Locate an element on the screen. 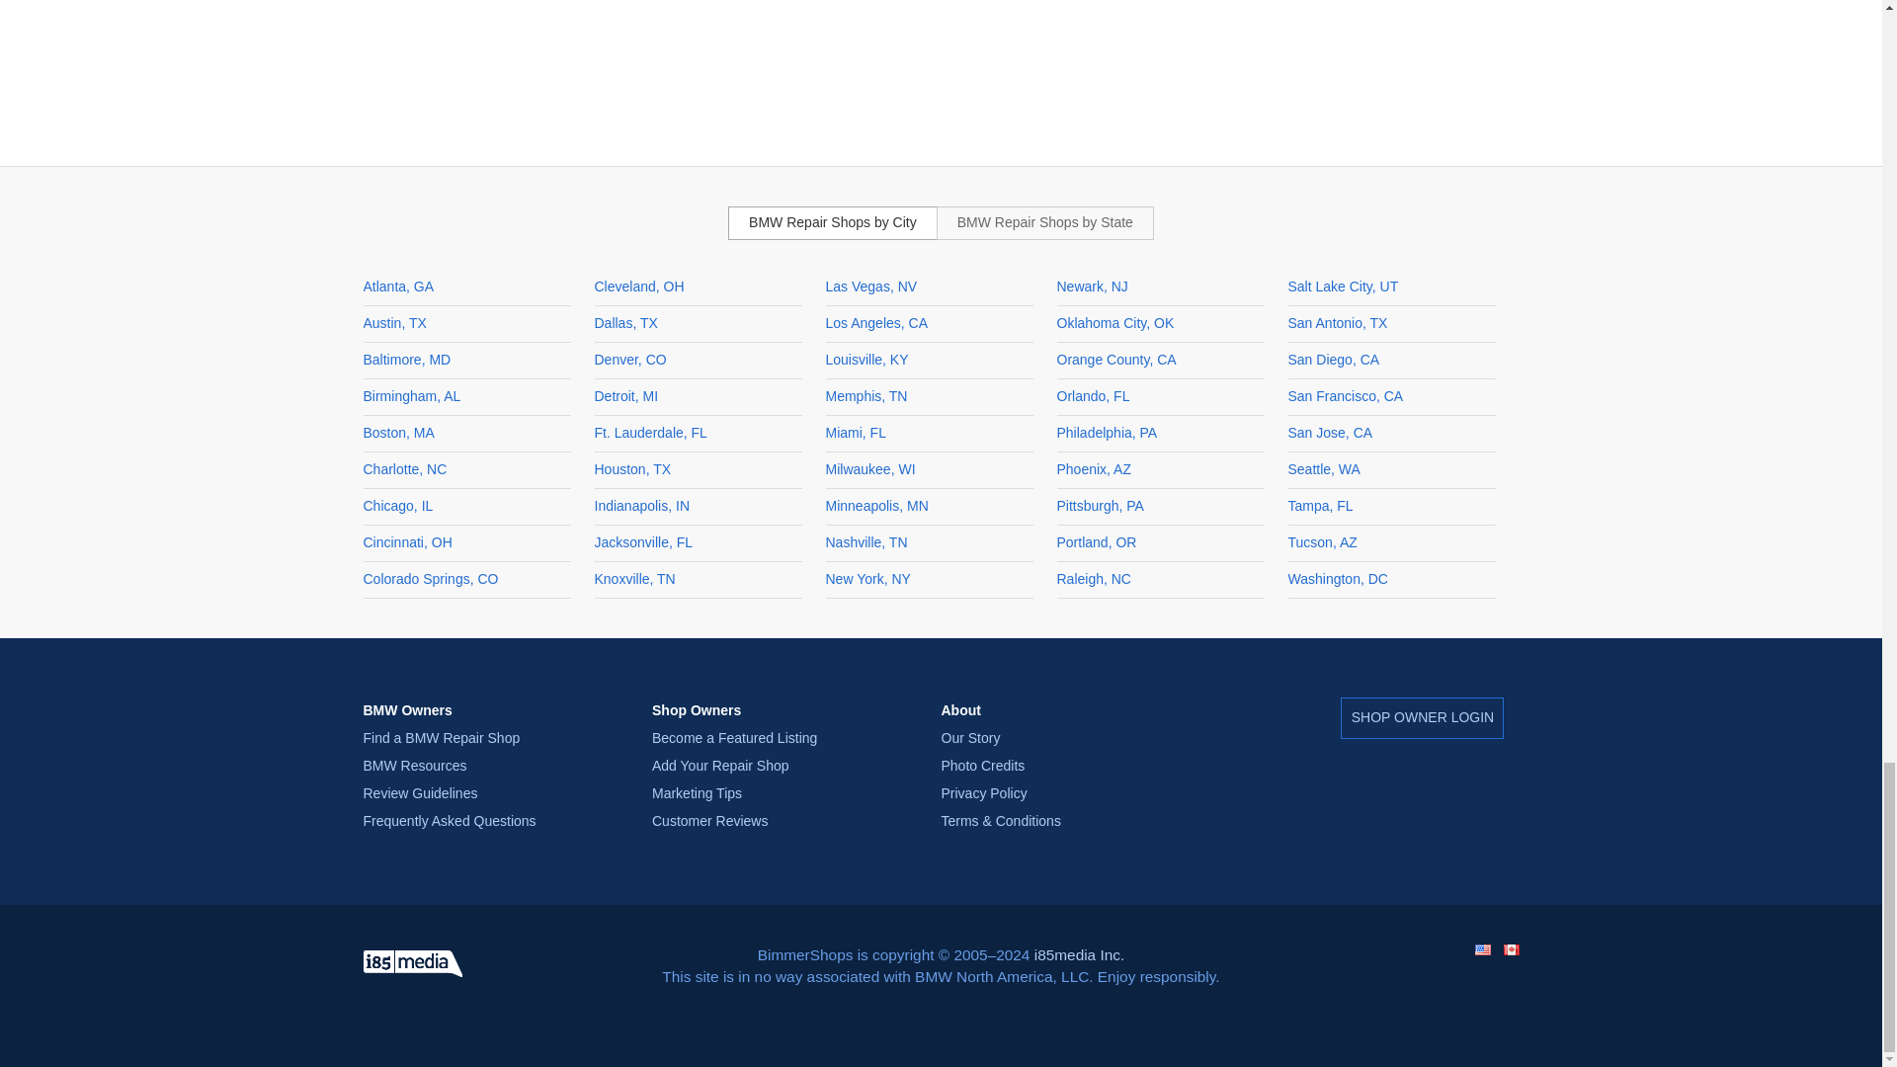 Image resolution: width=1897 pixels, height=1067 pixels. BimmerShops US is located at coordinates (1481, 948).